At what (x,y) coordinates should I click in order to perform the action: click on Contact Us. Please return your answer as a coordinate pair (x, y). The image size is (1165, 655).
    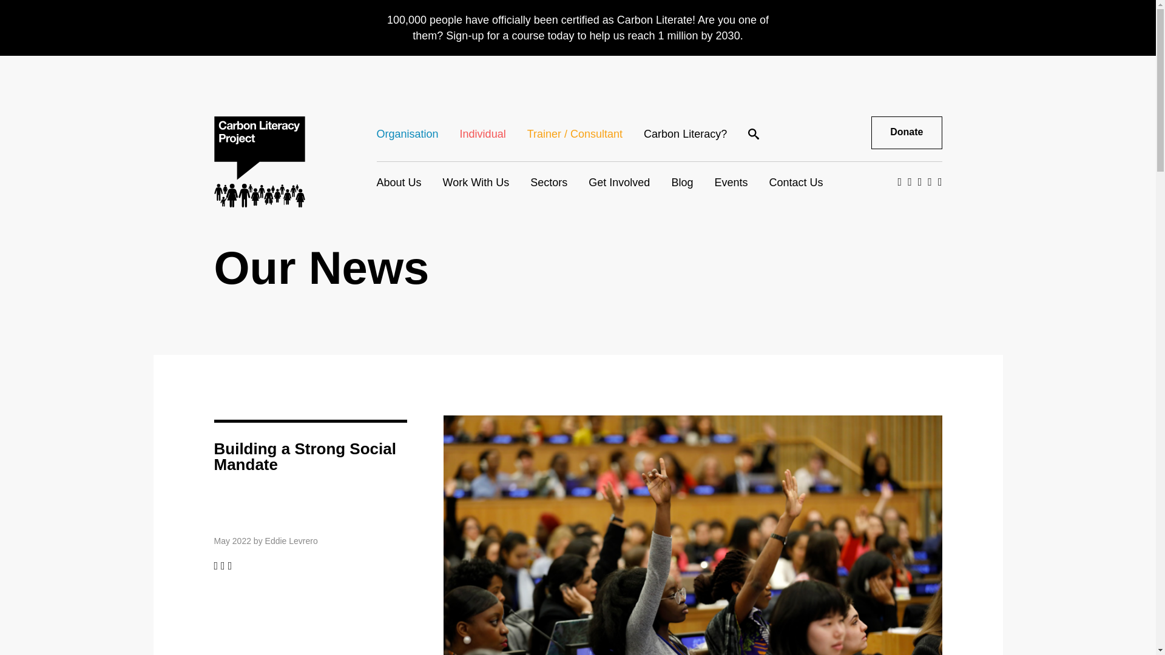
    Looking at the image, I should click on (795, 182).